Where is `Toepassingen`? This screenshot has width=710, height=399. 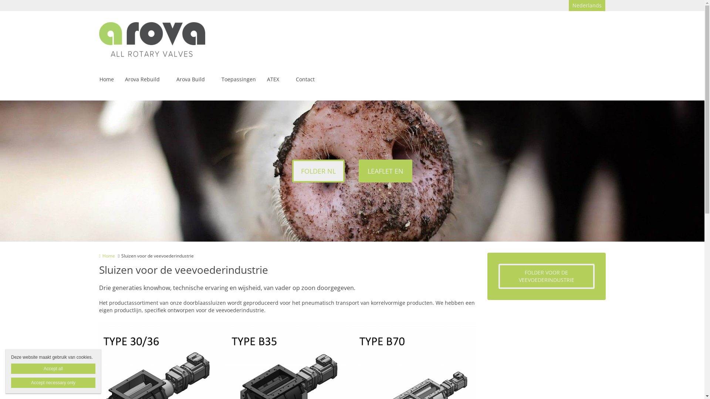 Toepassingen is located at coordinates (238, 79).